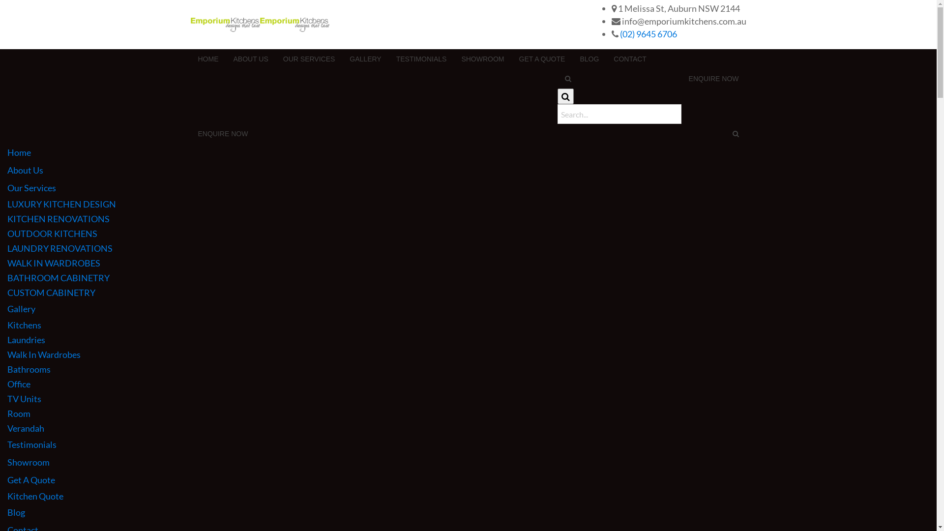 This screenshot has width=944, height=531. What do you see at coordinates (472, 340) in the screenshot?
I see `Laundries` at bounding box center [472, 340].